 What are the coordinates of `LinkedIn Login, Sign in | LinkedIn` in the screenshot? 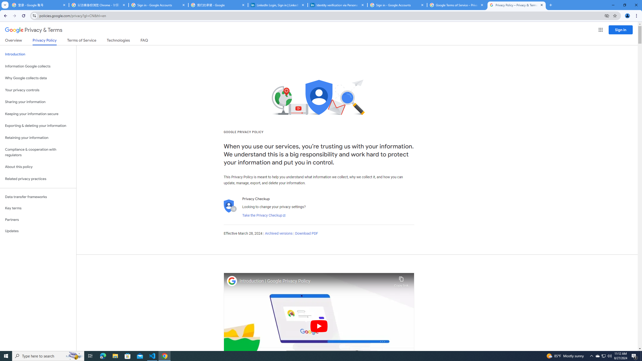 It's located at (278, 5).